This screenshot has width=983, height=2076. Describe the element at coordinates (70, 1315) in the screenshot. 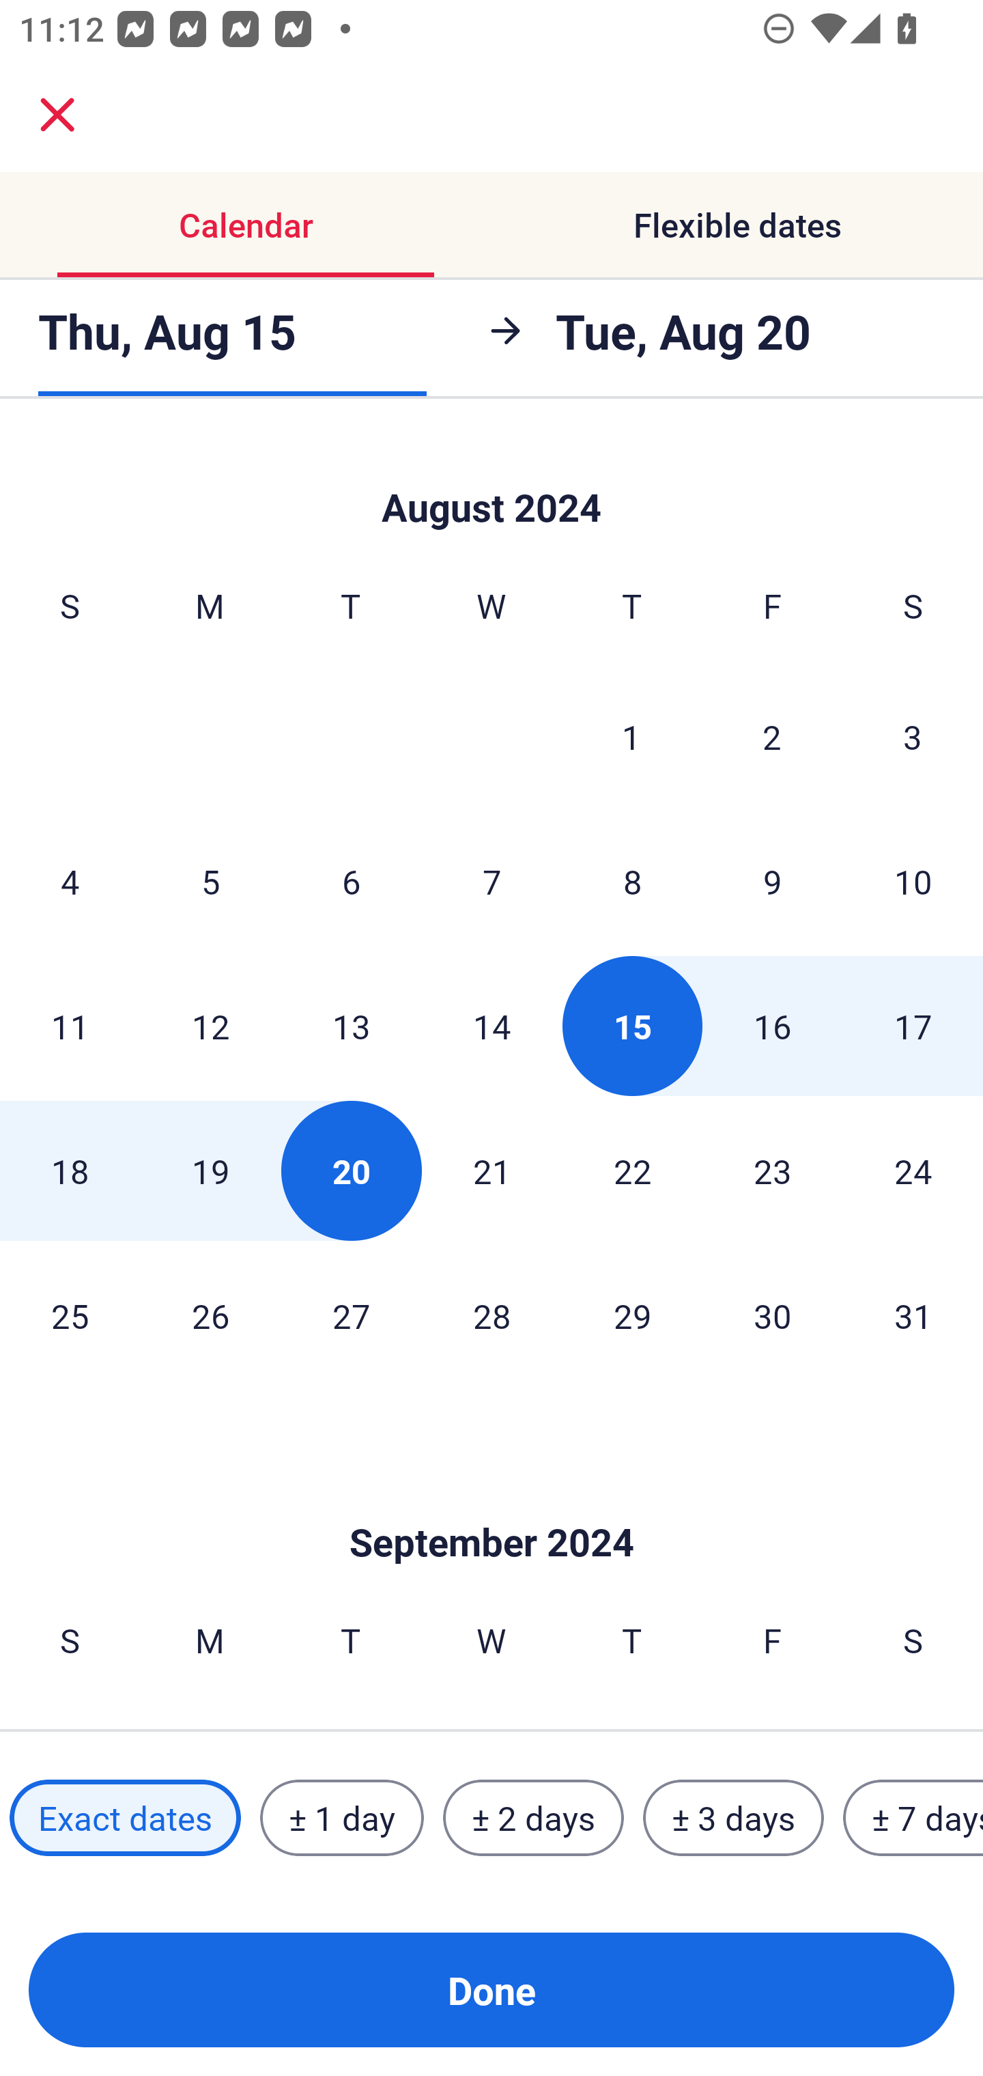

I see `25 Sunday, August 25, 2024` at that location.